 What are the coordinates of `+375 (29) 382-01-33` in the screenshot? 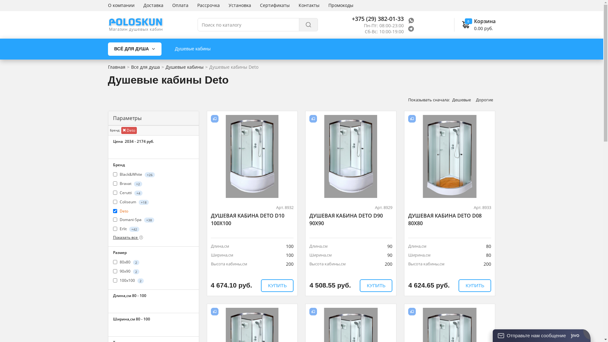 It's located at (377, 19).